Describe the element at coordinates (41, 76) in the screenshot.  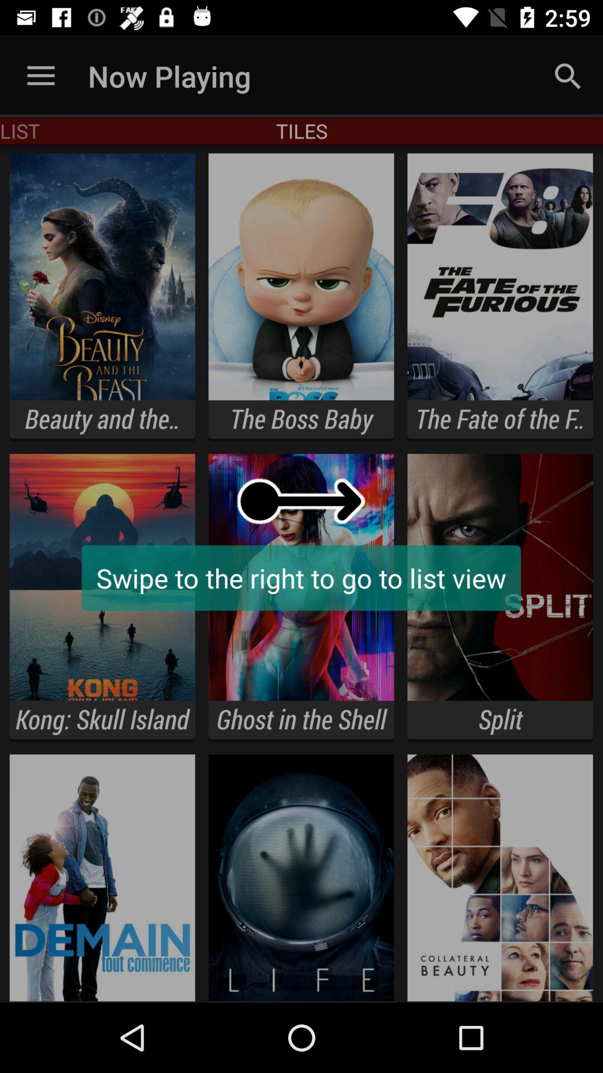
I see `open the icon above list item` at that location.